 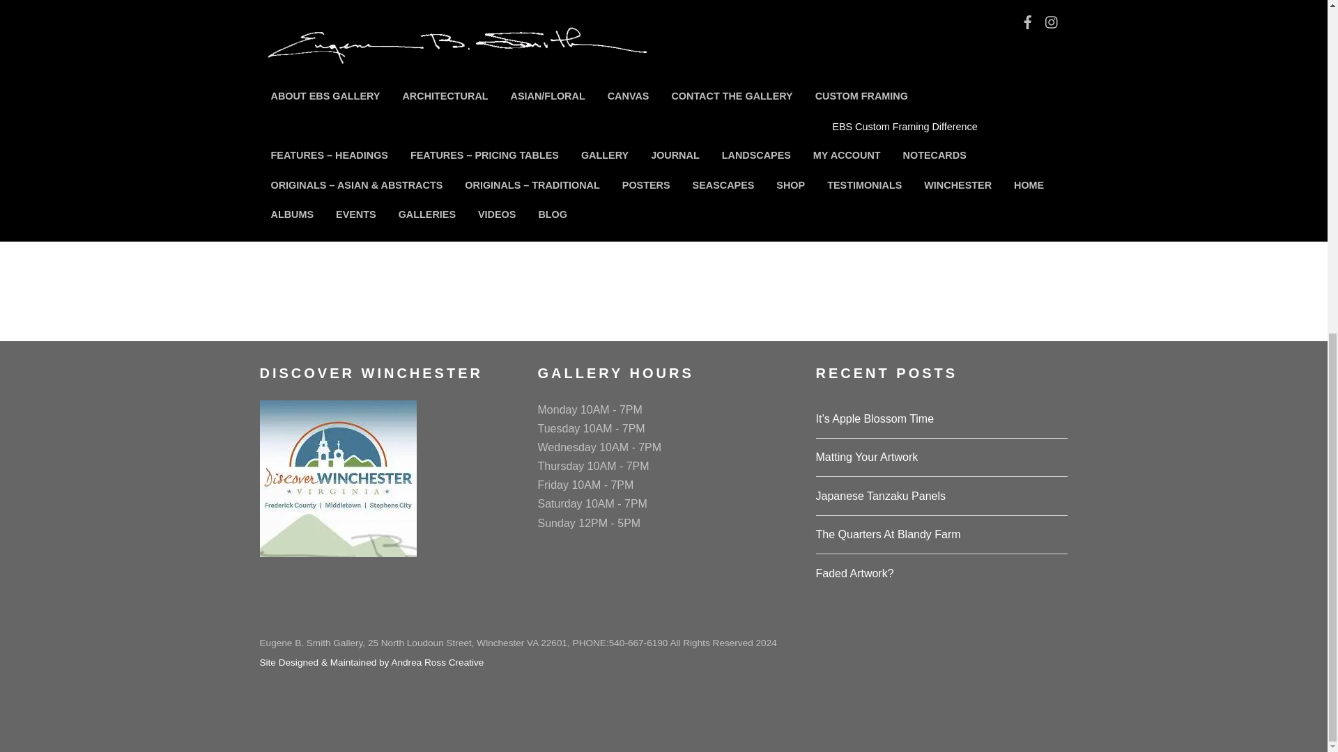 I want to click on Iris Moon, so click(x=948, y=82).